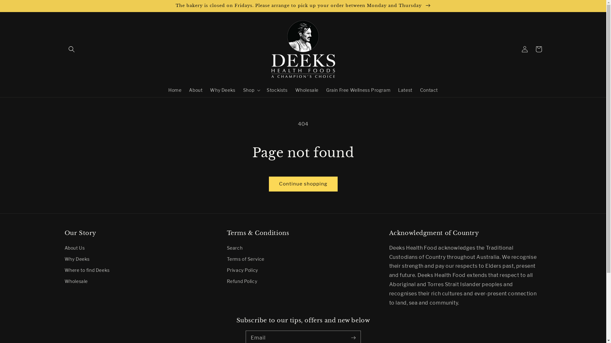 Image resolution: width=611 pixels, height=343 pixels. What do you see at coordinates (76, 281) in the screenshot?
I see `Wholesale` at bounding box center [76, 281].